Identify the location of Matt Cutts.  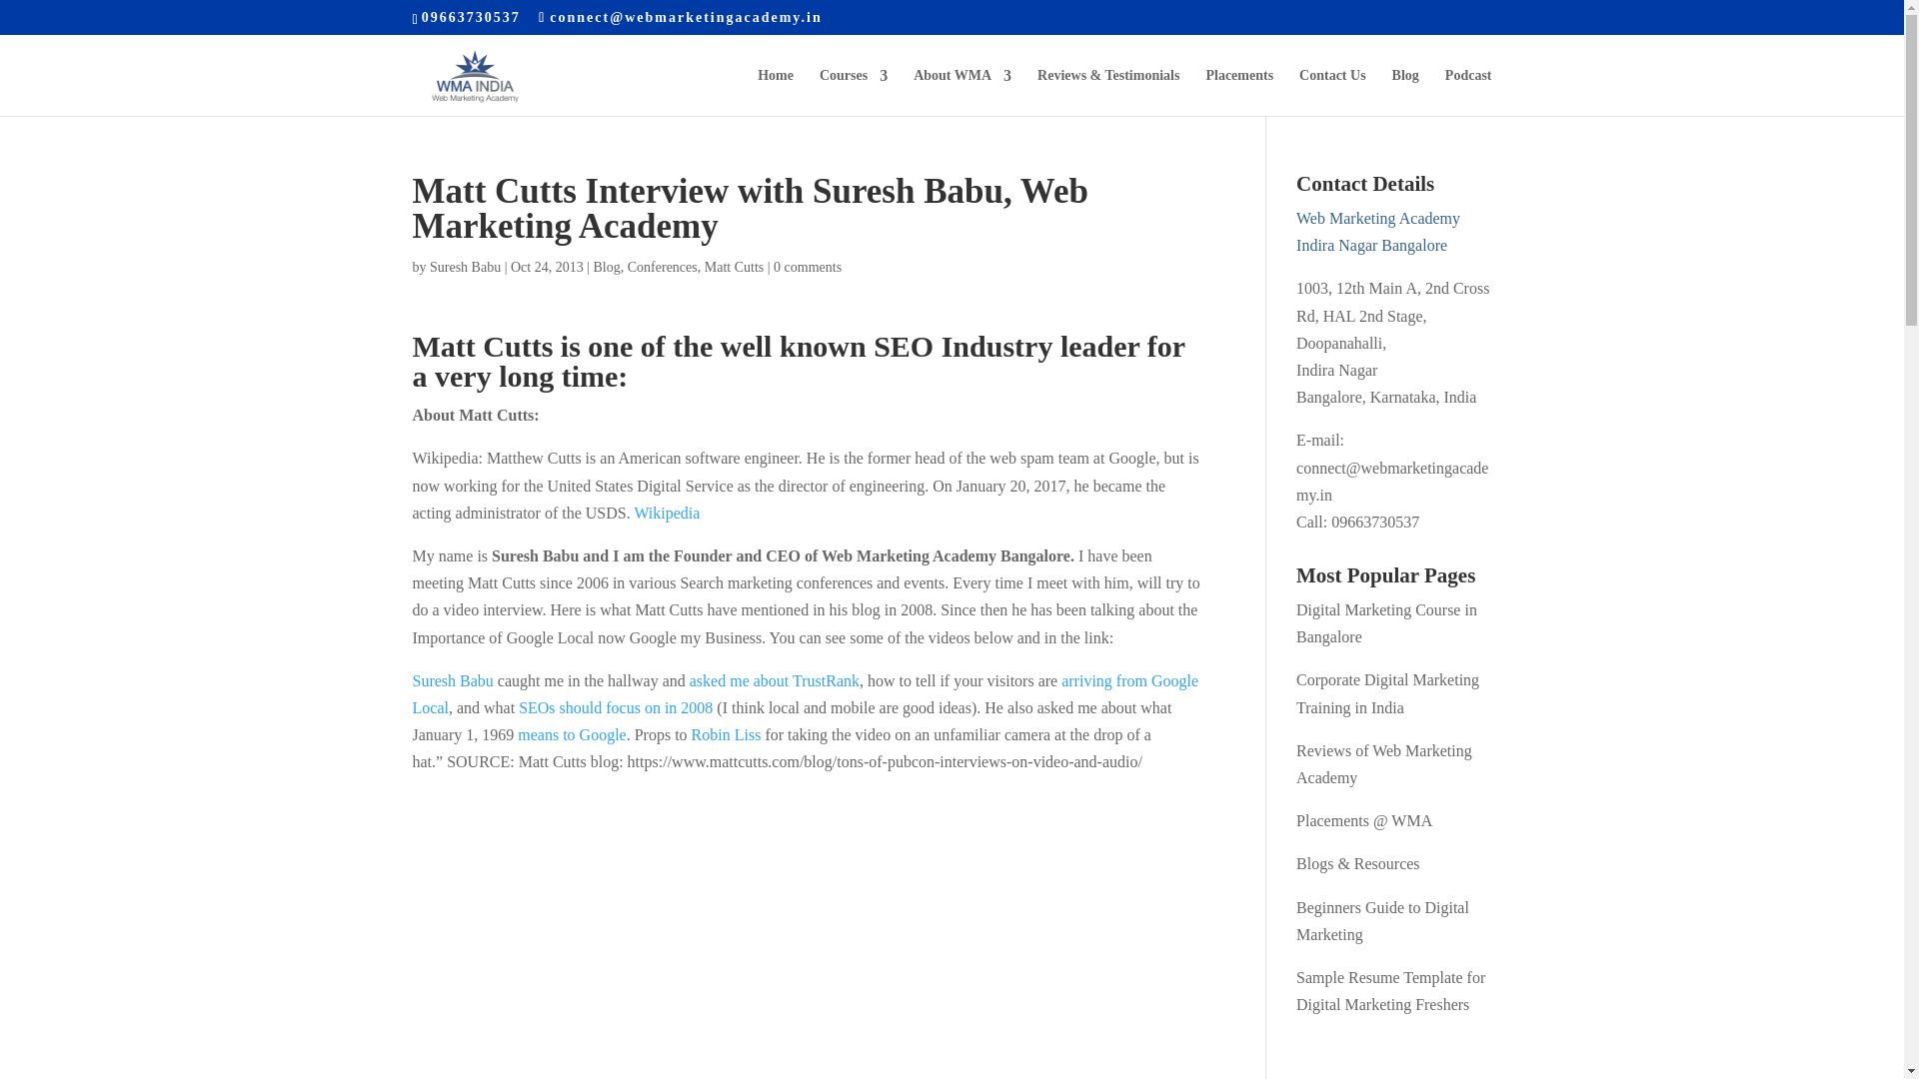
(734, 268).